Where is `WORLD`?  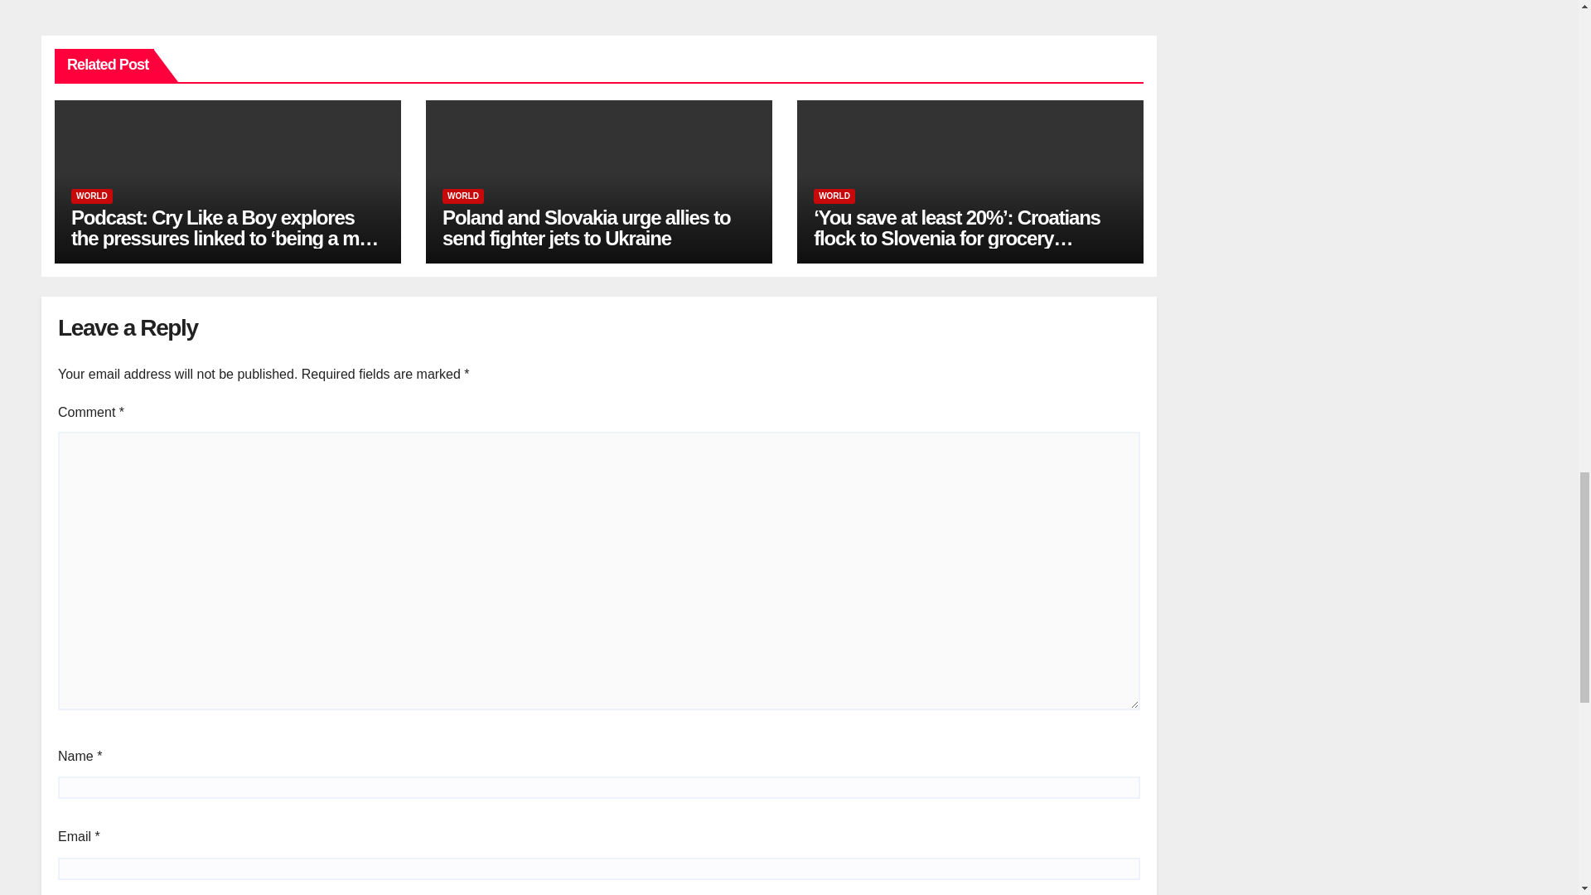
WORLD is located at coordinates (834, 196).